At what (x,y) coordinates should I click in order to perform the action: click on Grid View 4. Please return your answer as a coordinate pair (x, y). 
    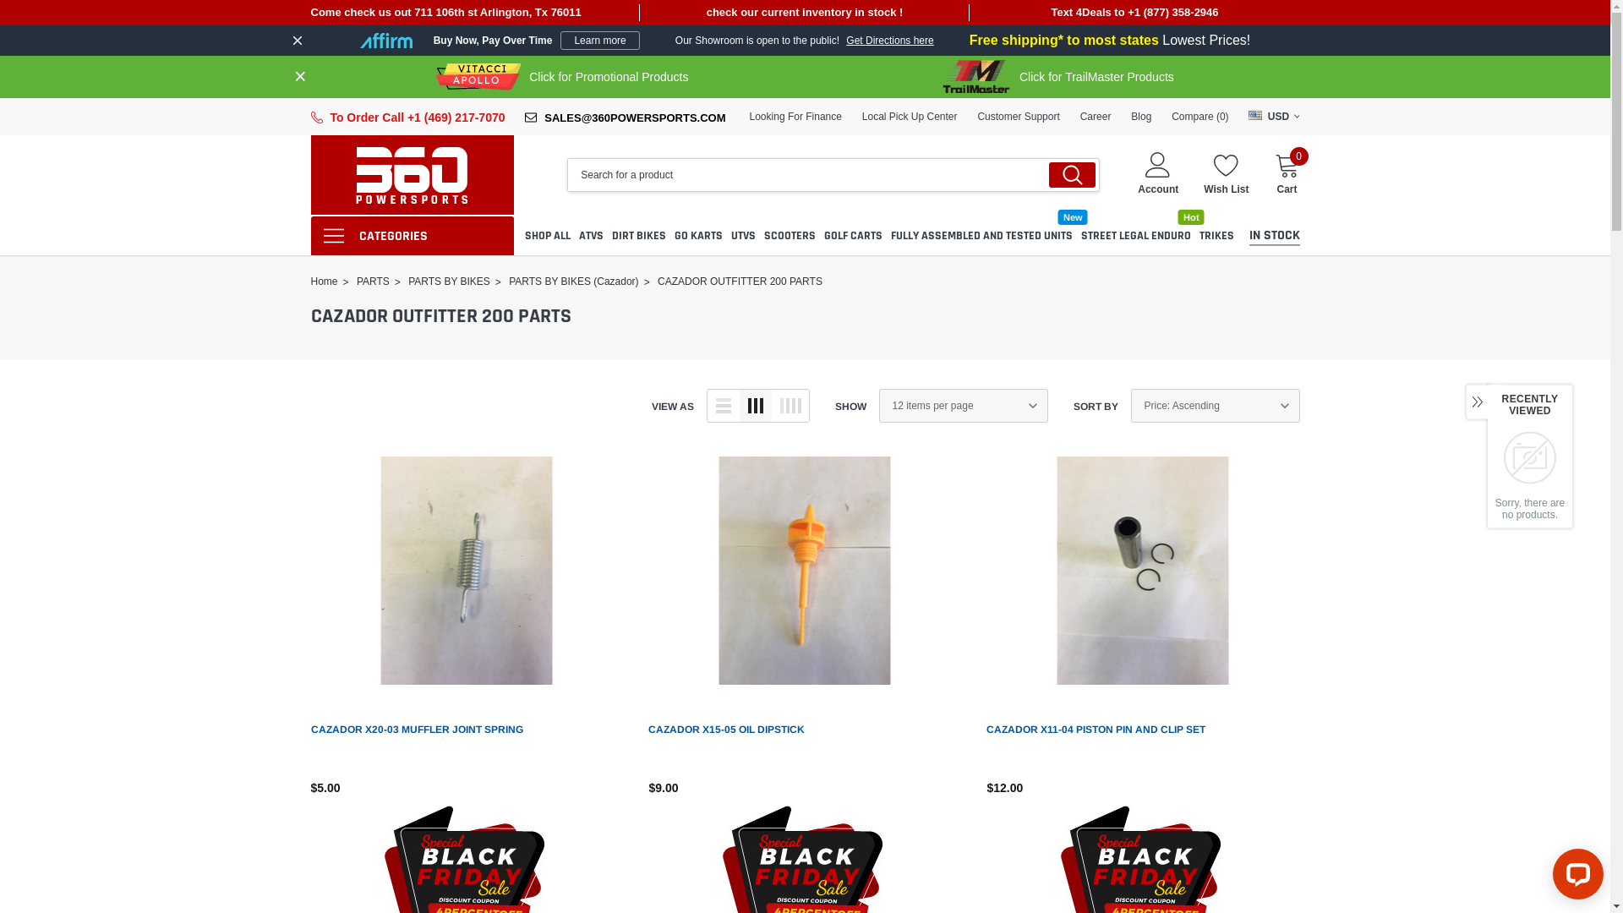
    Looking at the image, I should click on (790, 406).